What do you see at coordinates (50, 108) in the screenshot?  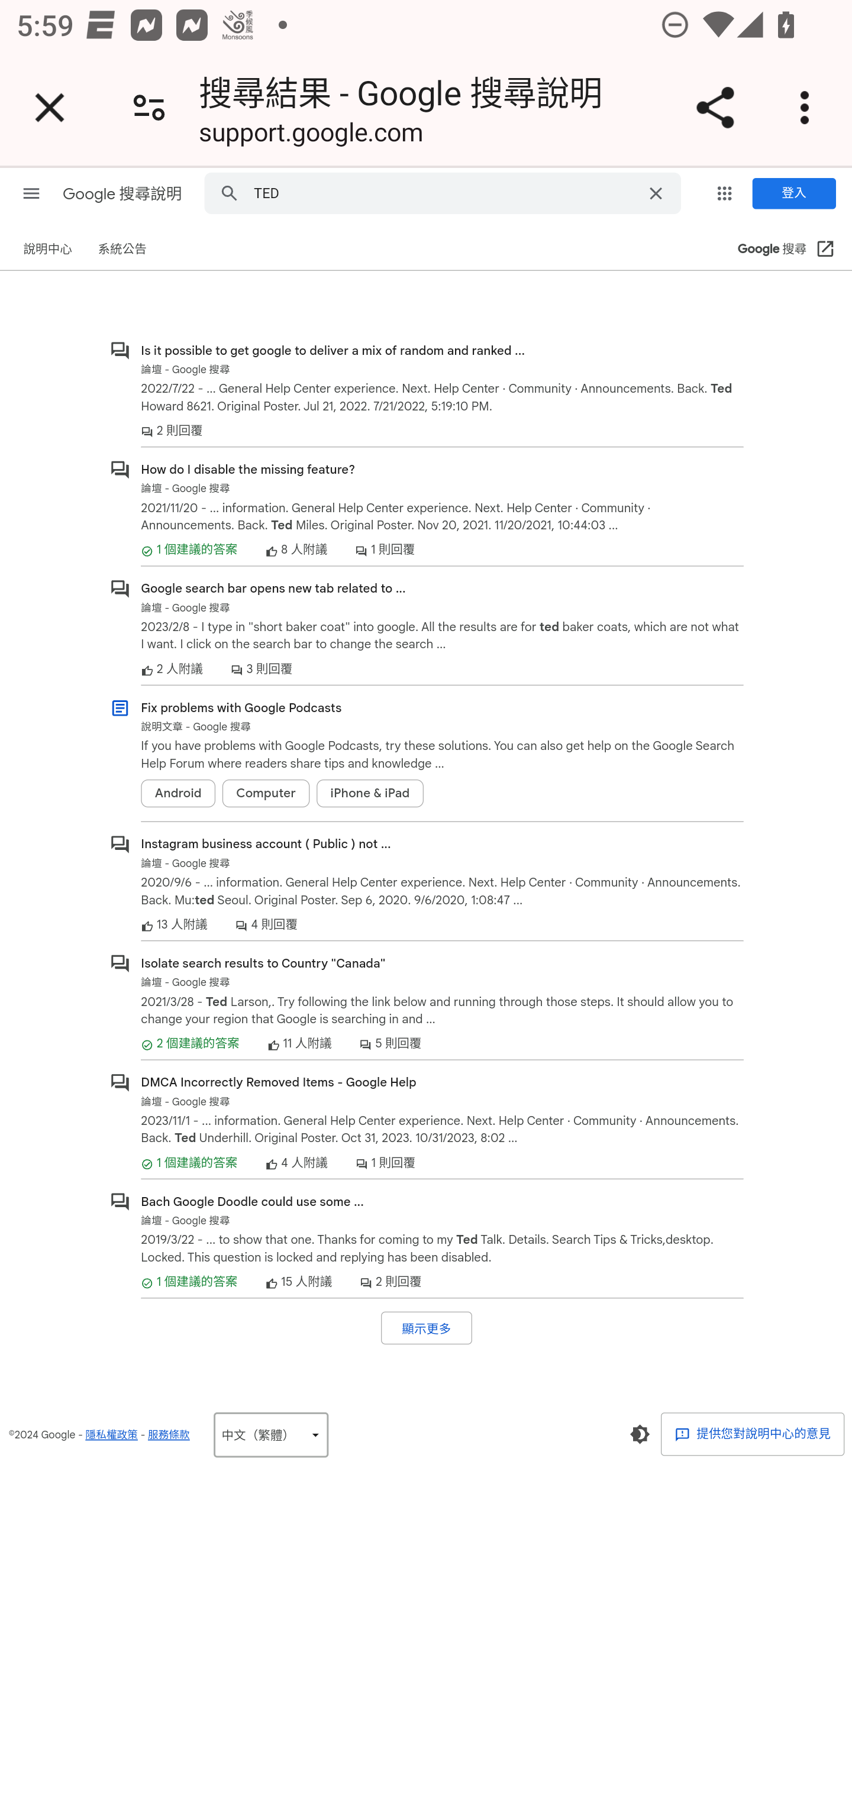 I see `Close tab` at bounding box center [50, 108].